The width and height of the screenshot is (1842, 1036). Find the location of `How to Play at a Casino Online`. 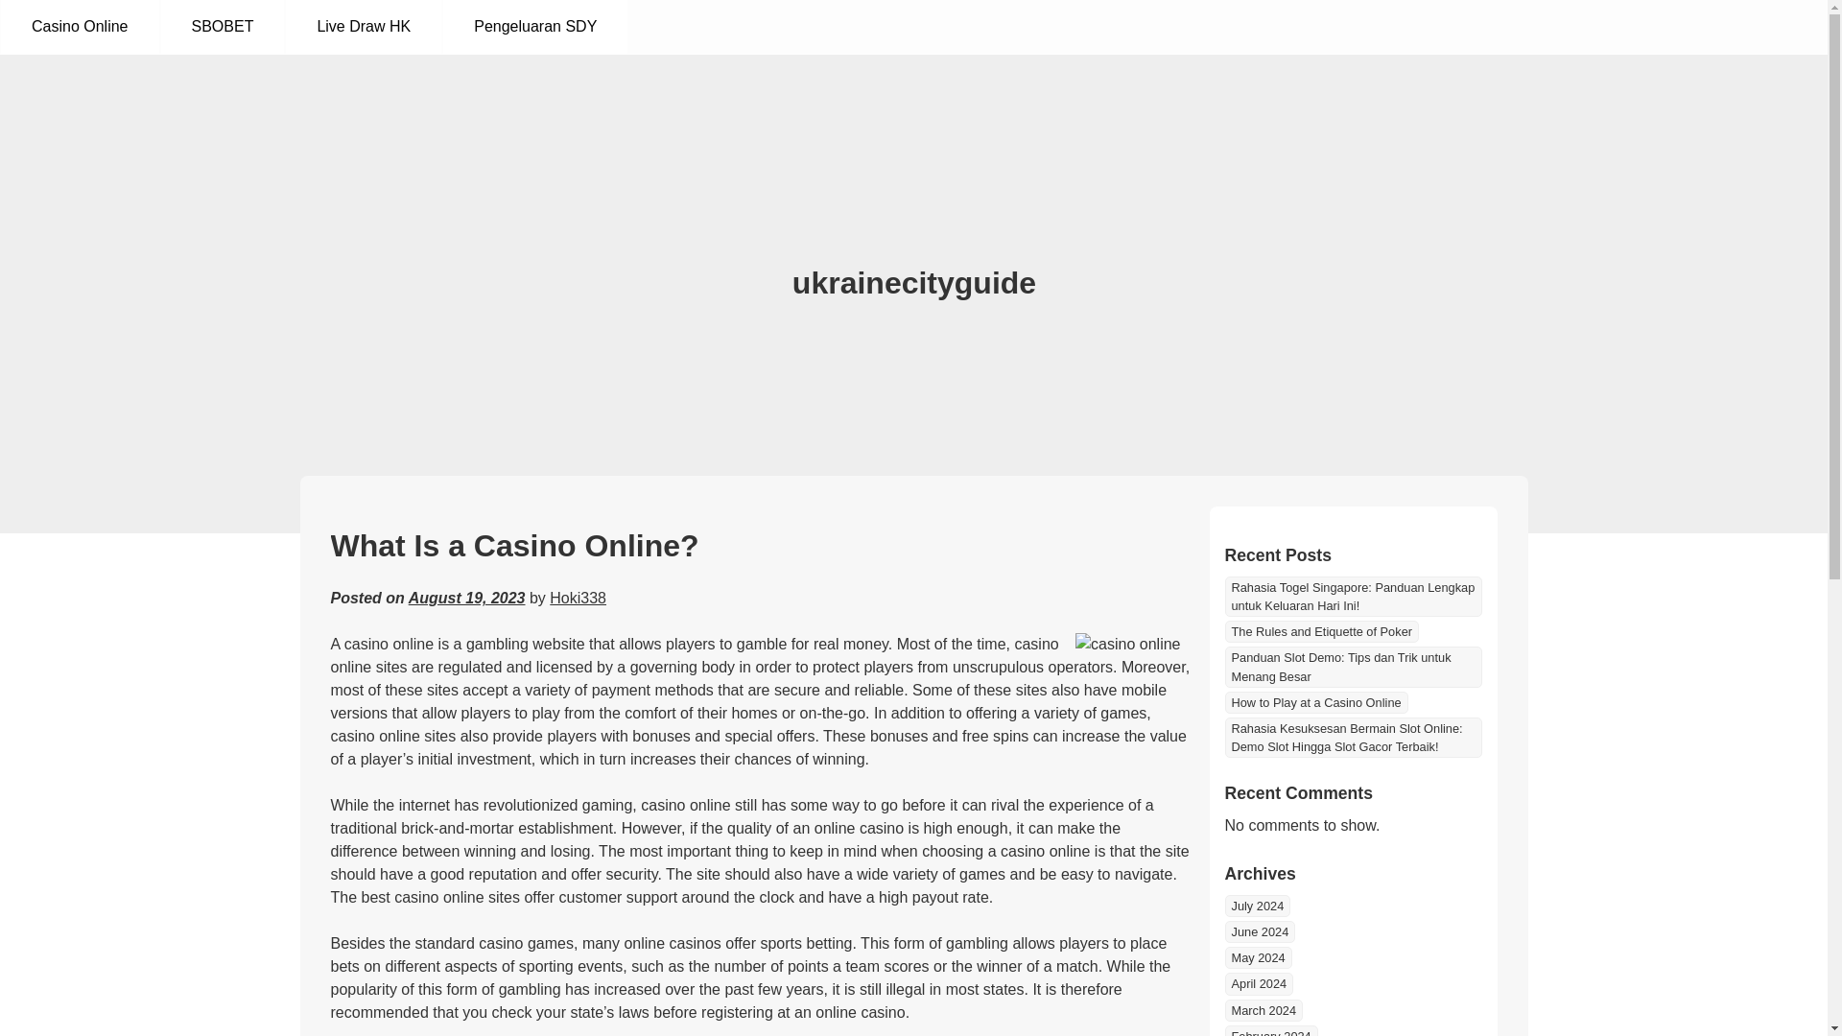

How to Play at a Casino Online is located at coordinates (1315, 702).